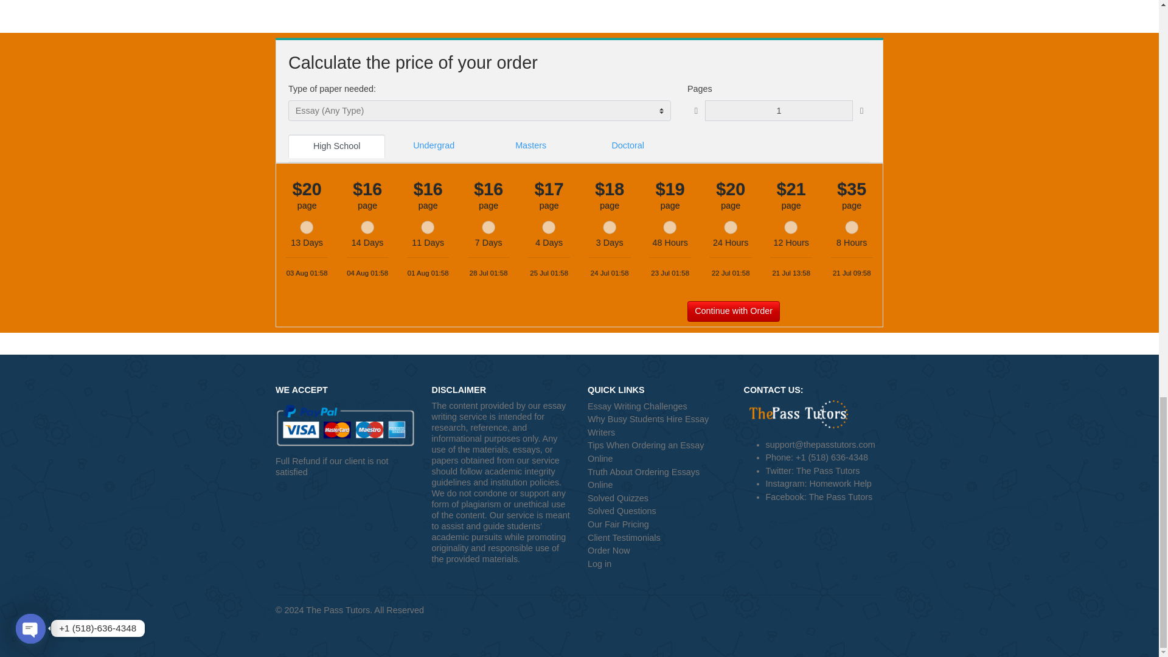 Image resolution: width=1168 pixels, height=657 pixels. I want to click on Homework Help, so click(933, 650).